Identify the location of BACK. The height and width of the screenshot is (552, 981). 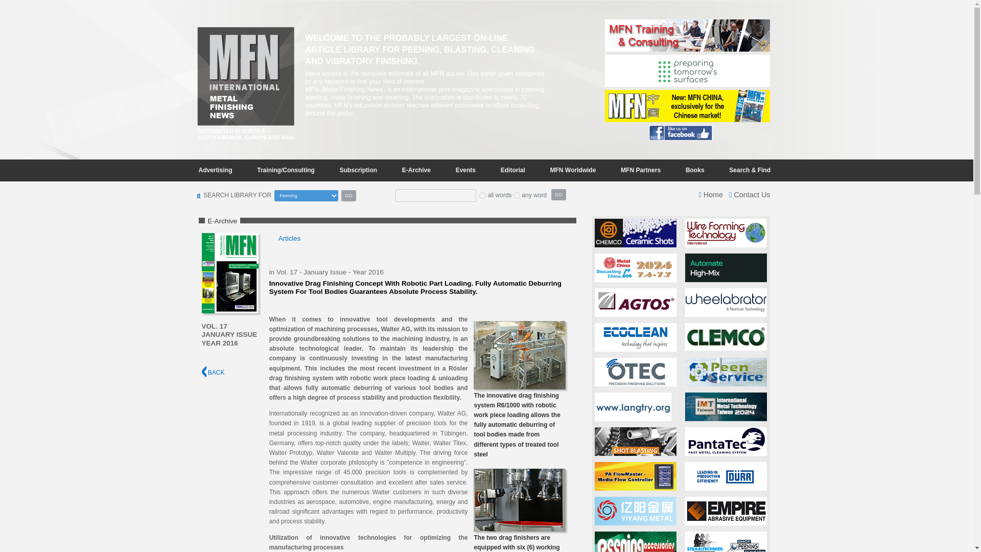
(213, 372).